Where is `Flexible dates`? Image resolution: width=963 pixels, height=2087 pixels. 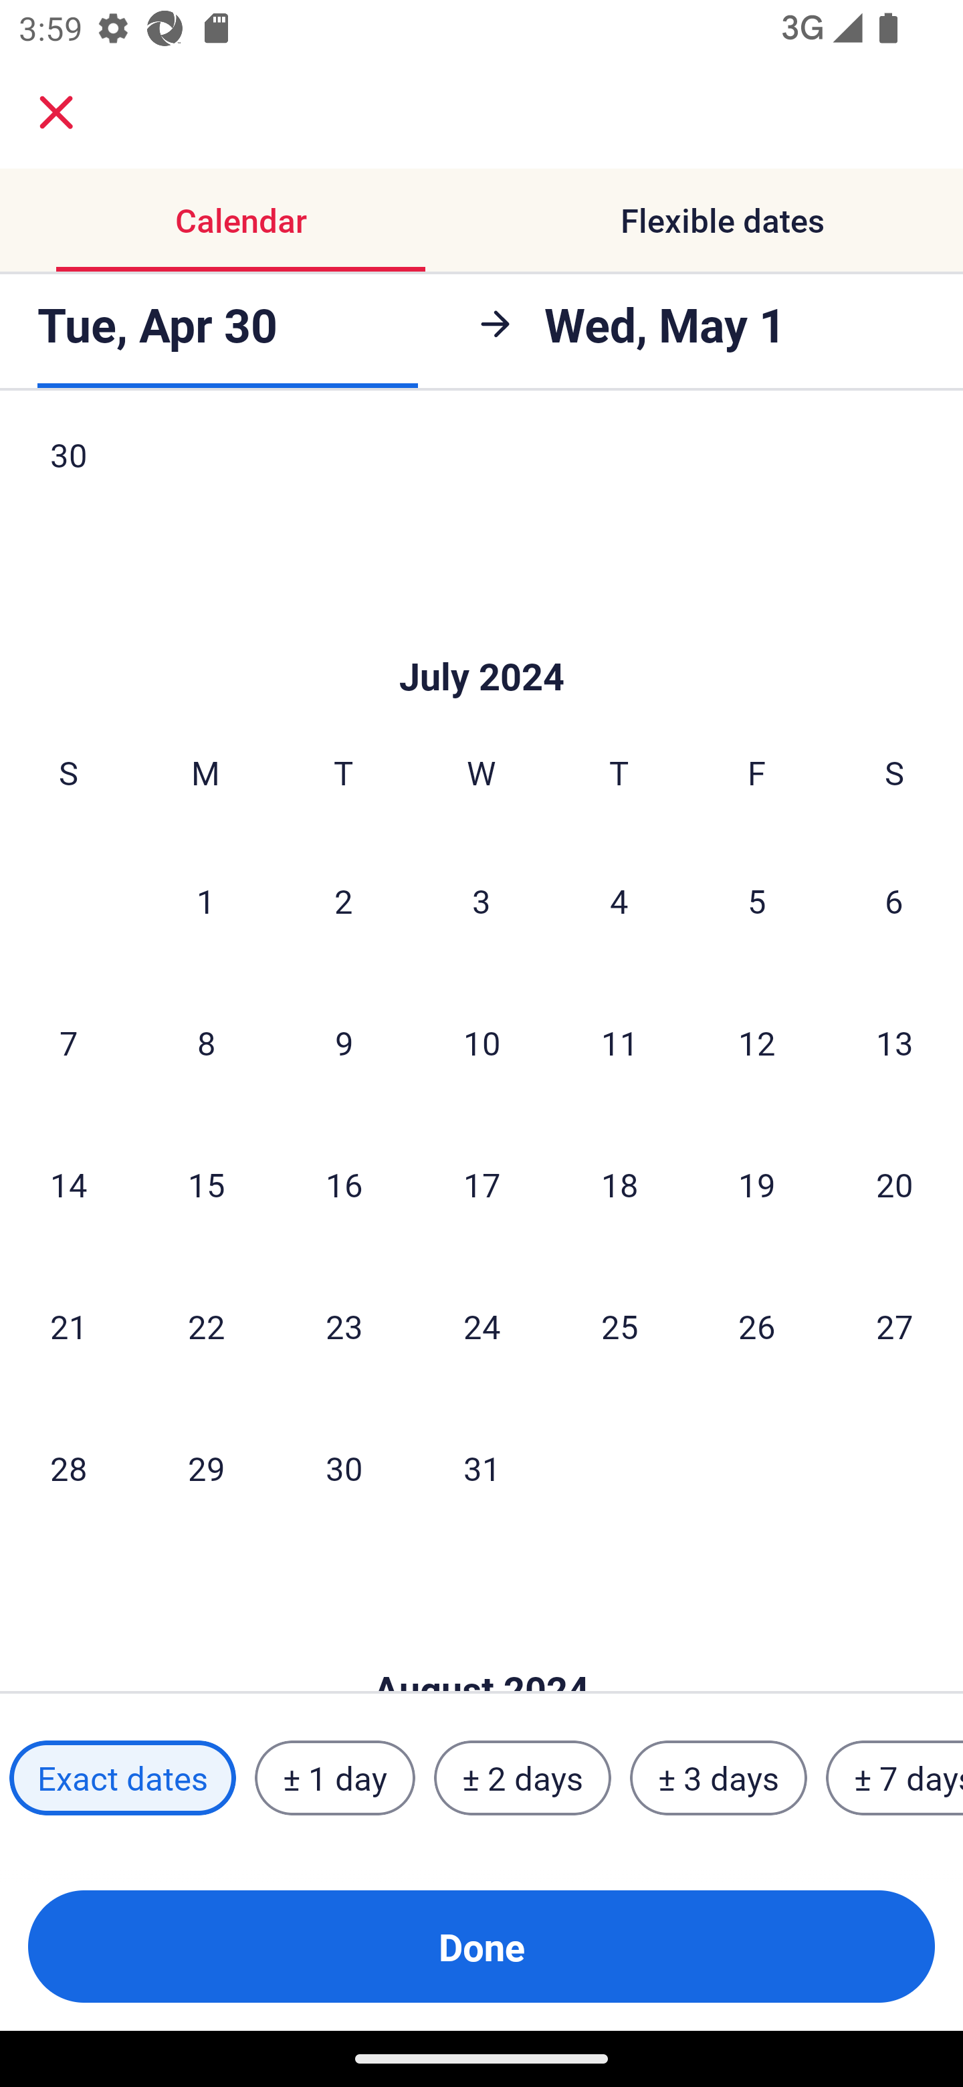
Flexible dates is located at coordinates (722, 219).